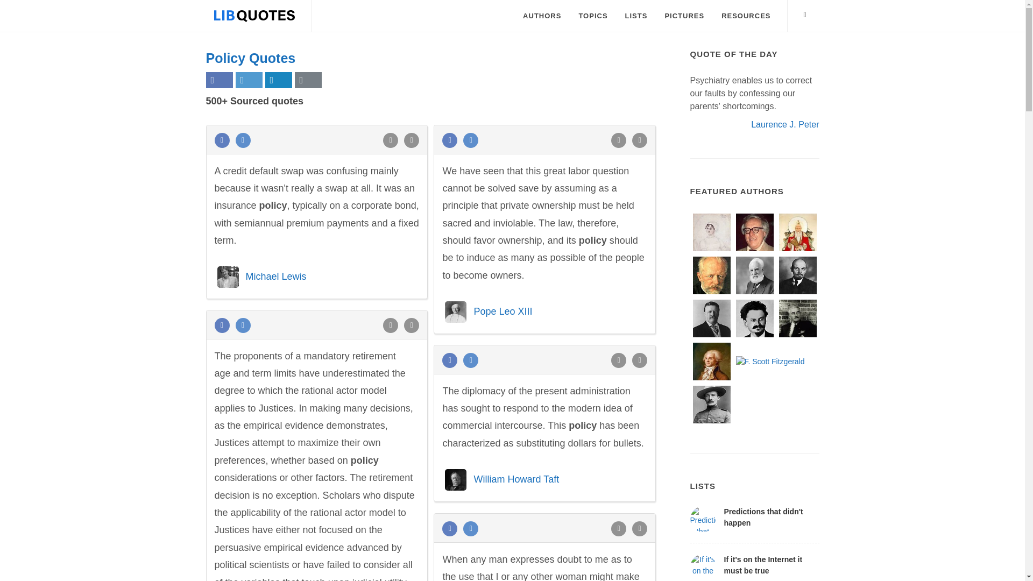  I want to click on PICTURES, so click(684, 16).